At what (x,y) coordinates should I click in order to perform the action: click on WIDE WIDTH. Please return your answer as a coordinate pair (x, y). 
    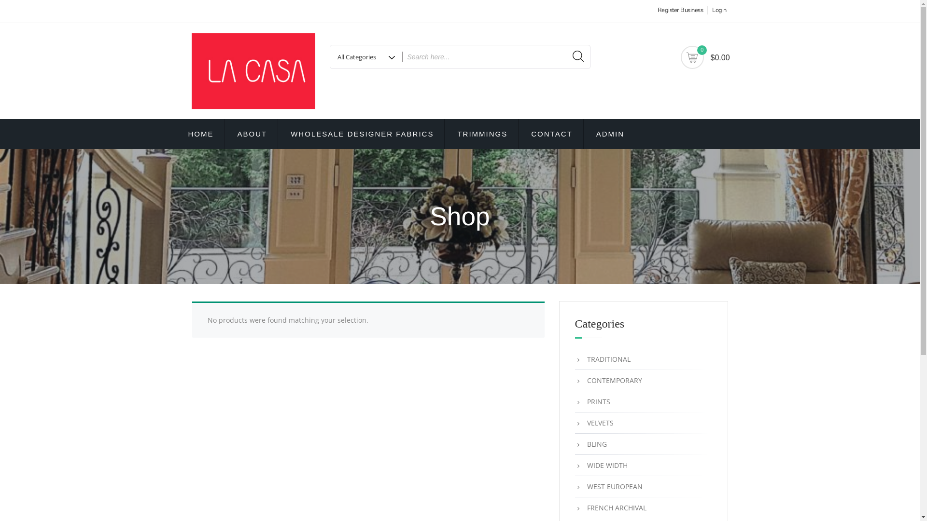
    Looking at the image, I should click on (650, 466).